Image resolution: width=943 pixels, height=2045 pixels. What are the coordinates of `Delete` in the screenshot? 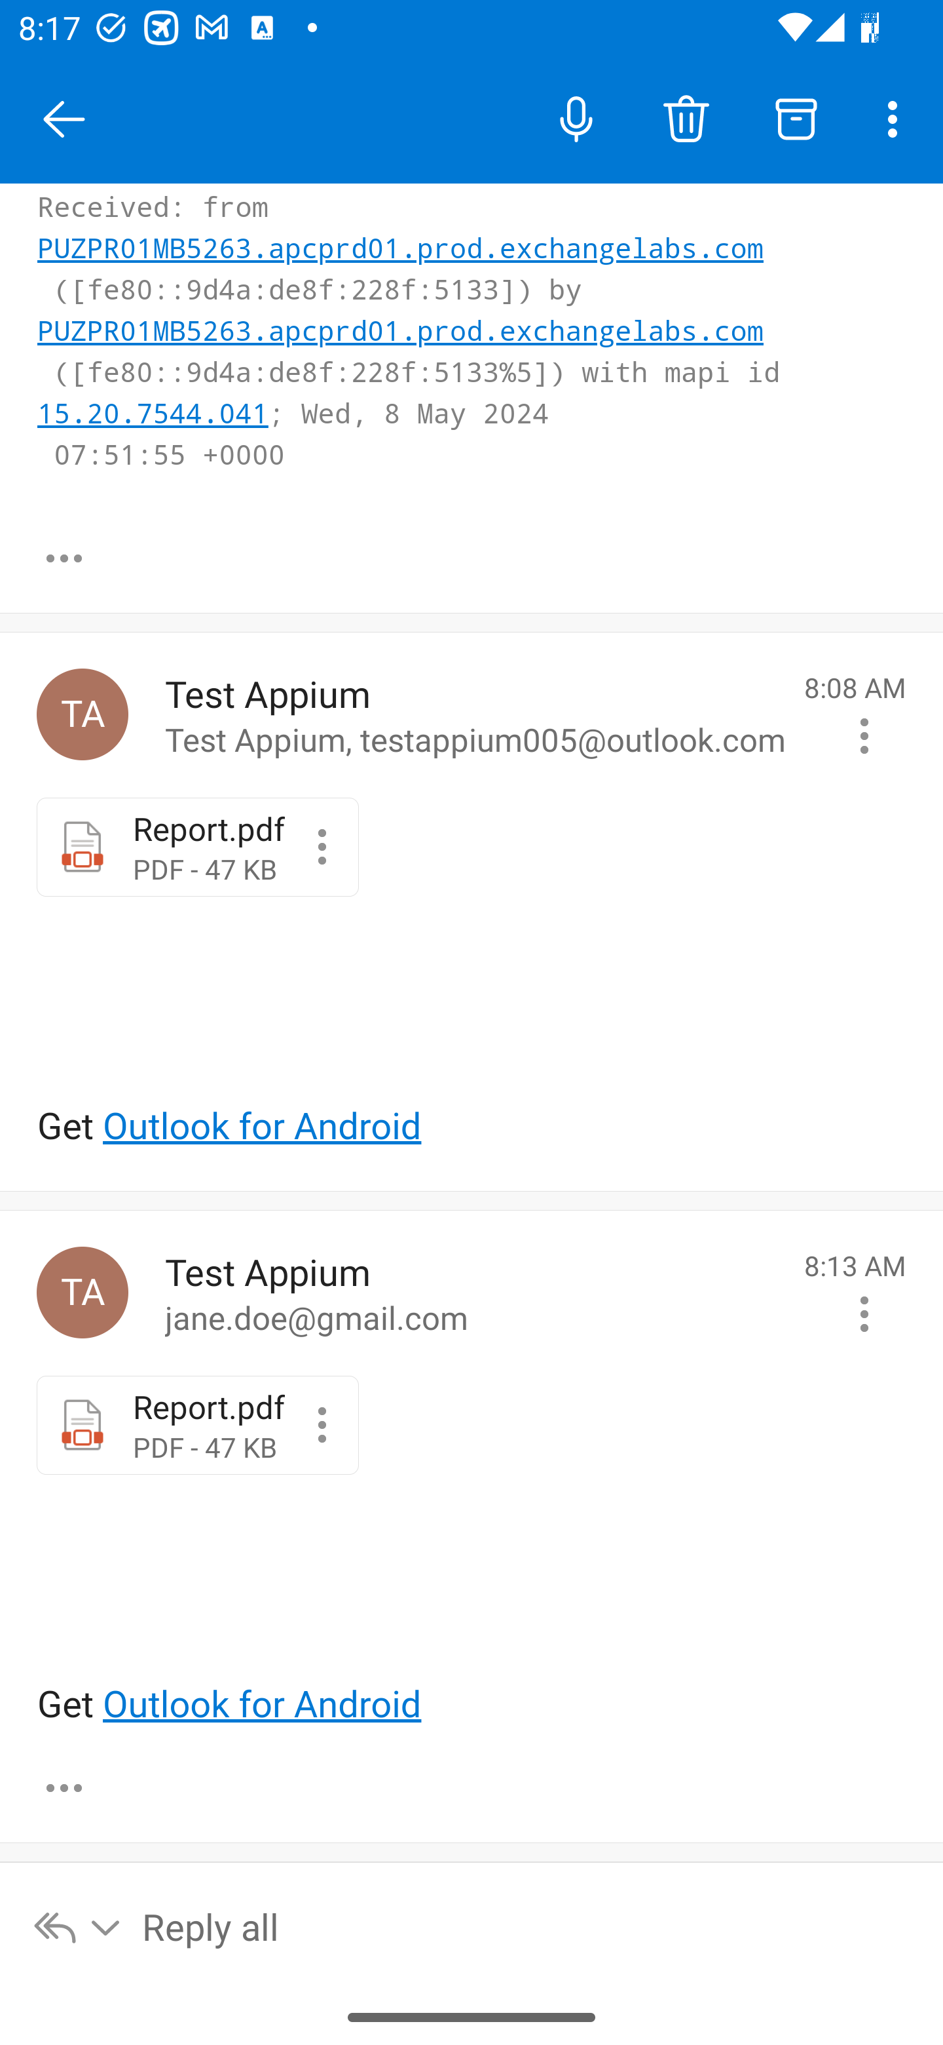 It's located at (686, 118).